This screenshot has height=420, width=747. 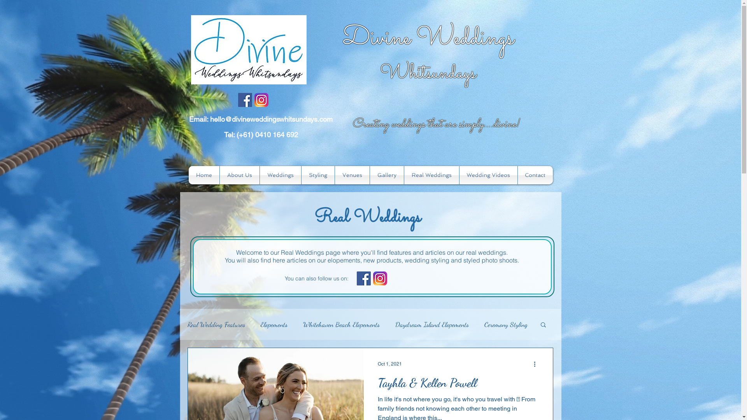 What do you see at coordinates (432, 324) in the screenshot?
I see `Daydream Island Elopements` at bounding box center [432, 324].